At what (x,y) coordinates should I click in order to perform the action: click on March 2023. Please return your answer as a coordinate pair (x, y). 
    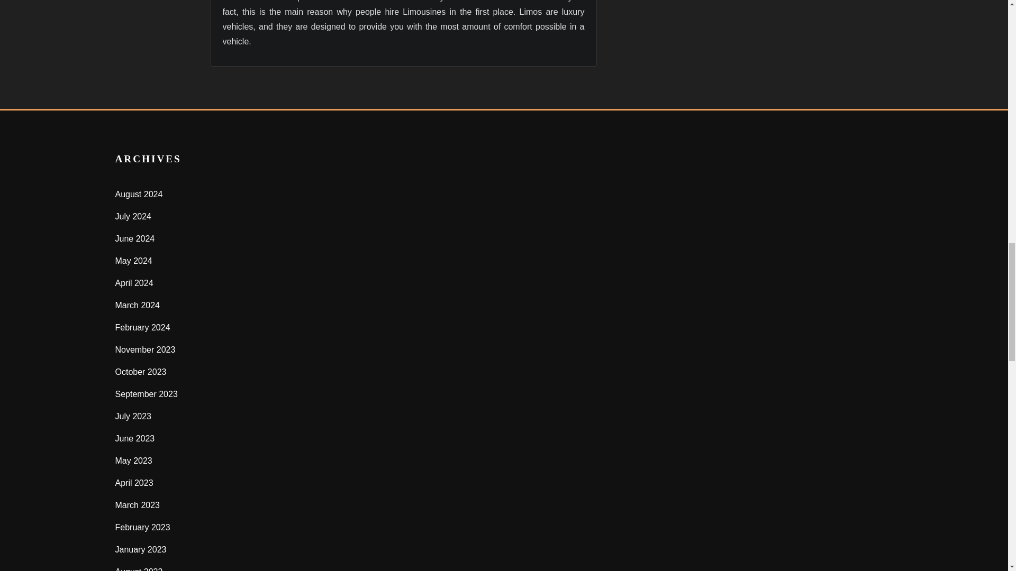
    Looking at the image, I should click on (138, 505).